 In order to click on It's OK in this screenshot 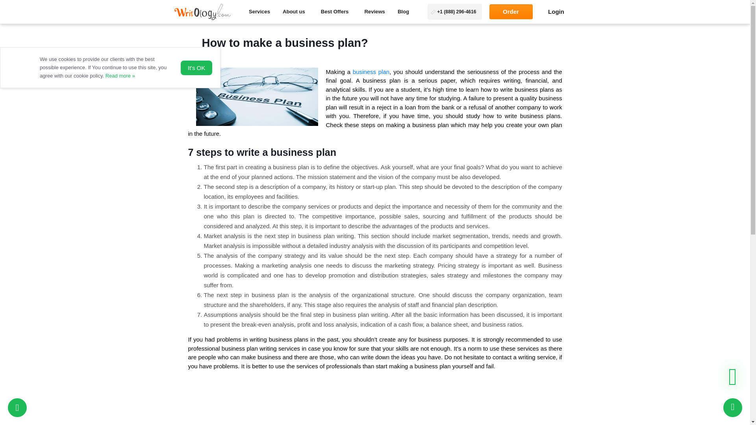, I will do `click(196, 68)`.